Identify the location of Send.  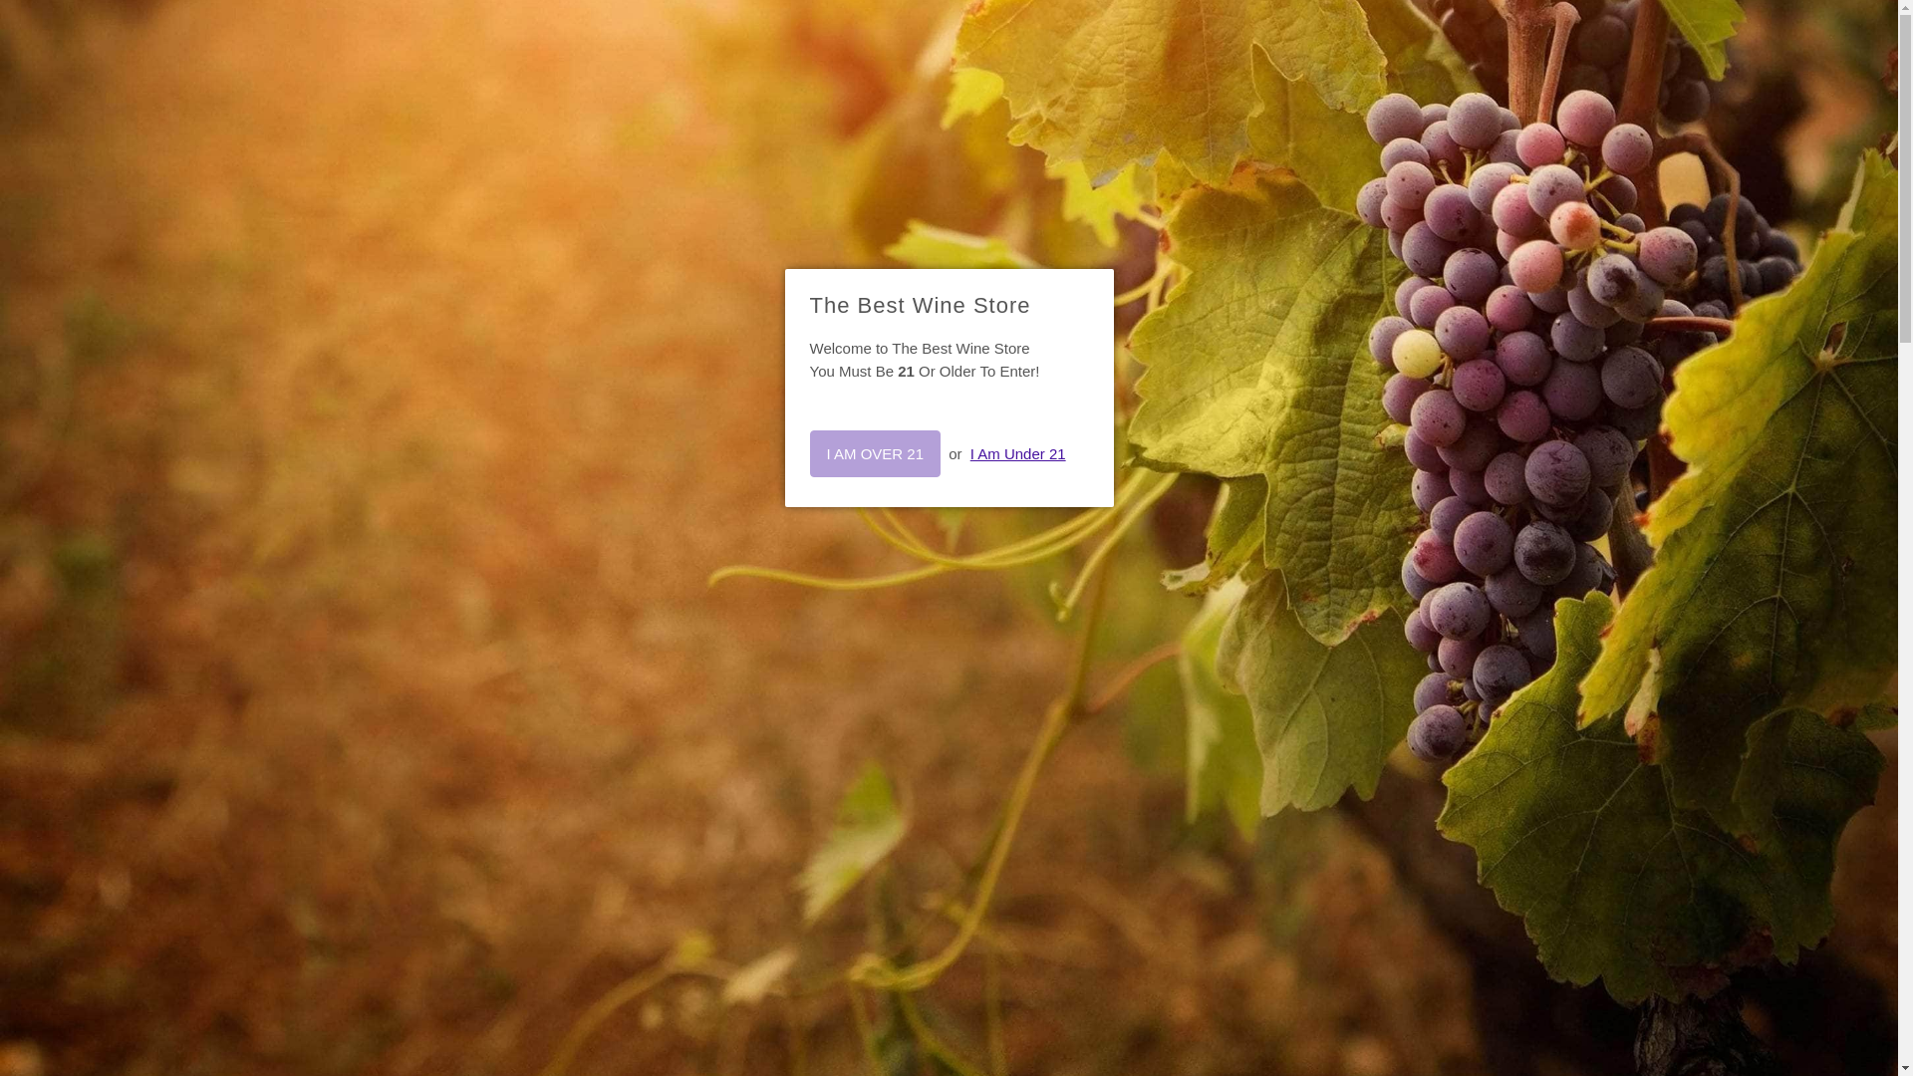
(1319, 873).